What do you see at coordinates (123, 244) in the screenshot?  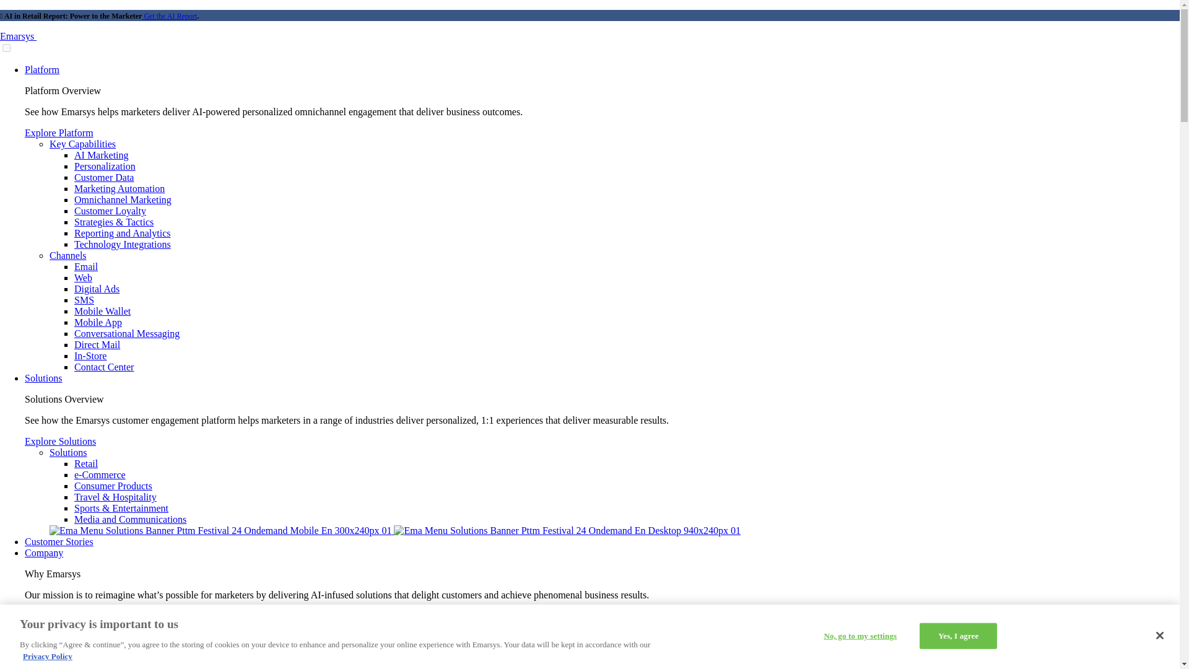 I see `Technology Integrations` at bounding box center [123, 244].